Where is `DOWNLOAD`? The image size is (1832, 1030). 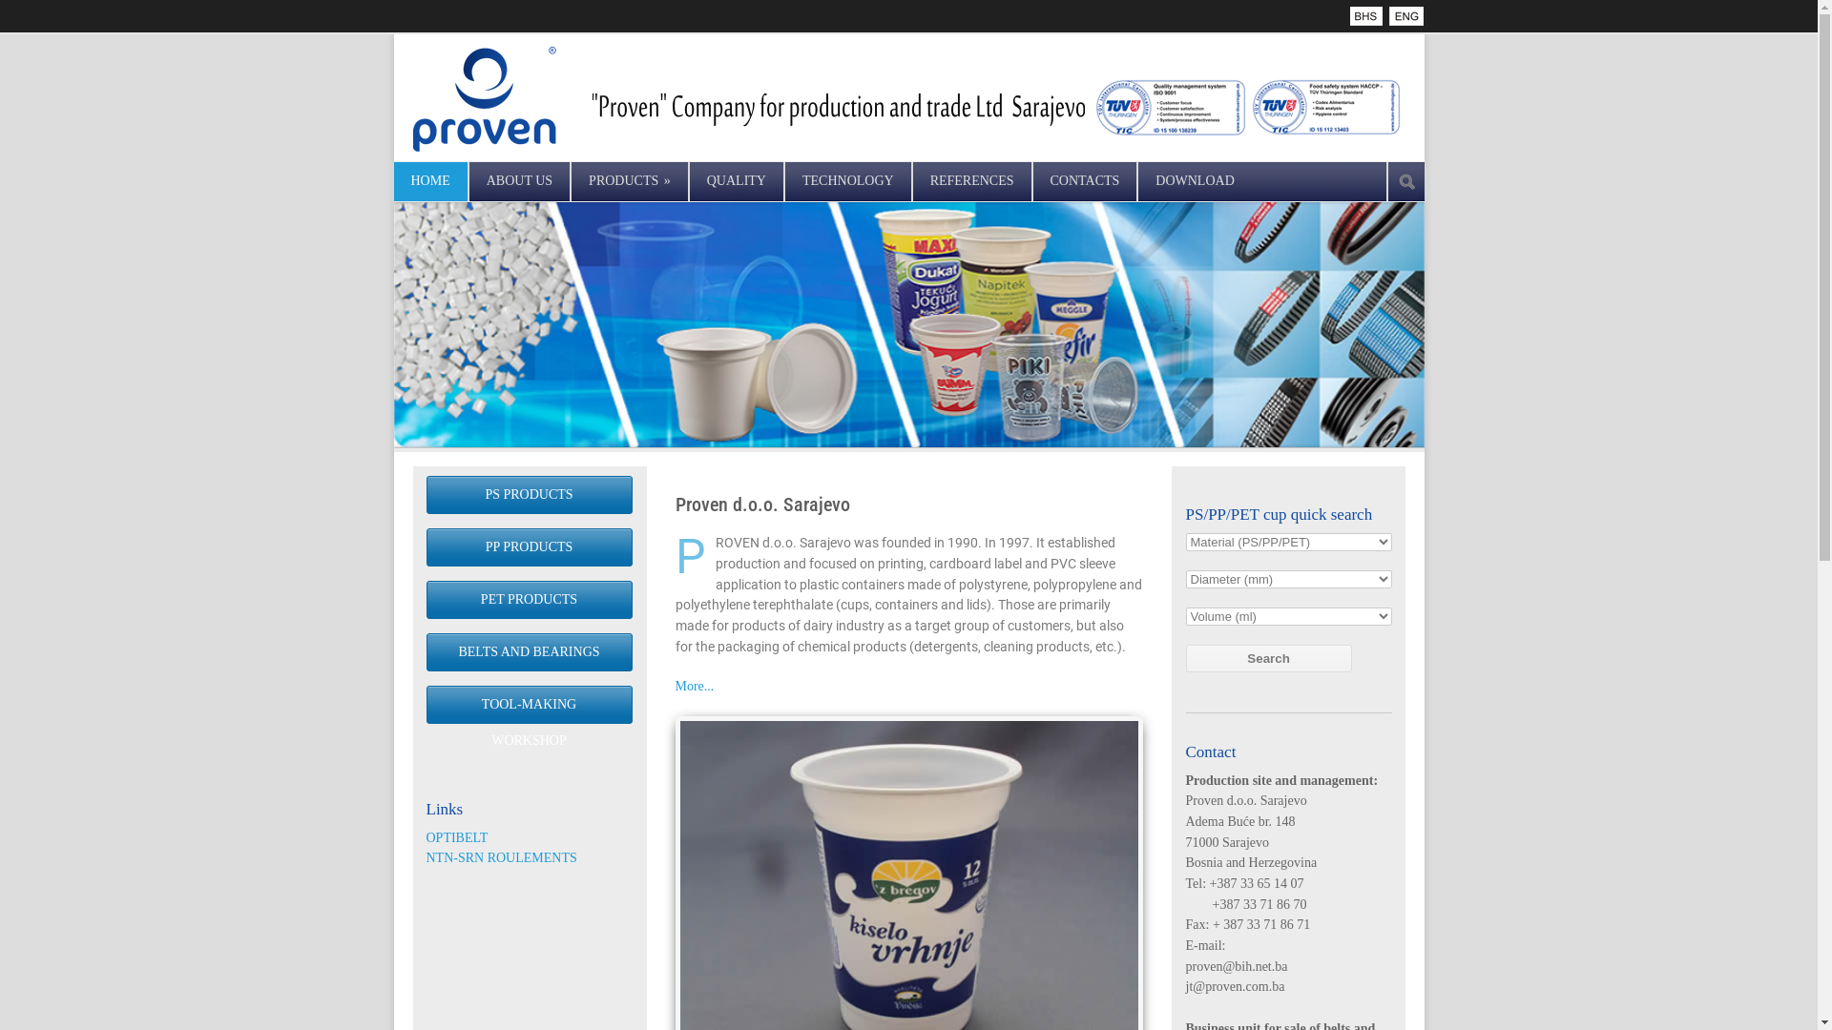
DOWNLOAD is located at coordinates (1195, 181).